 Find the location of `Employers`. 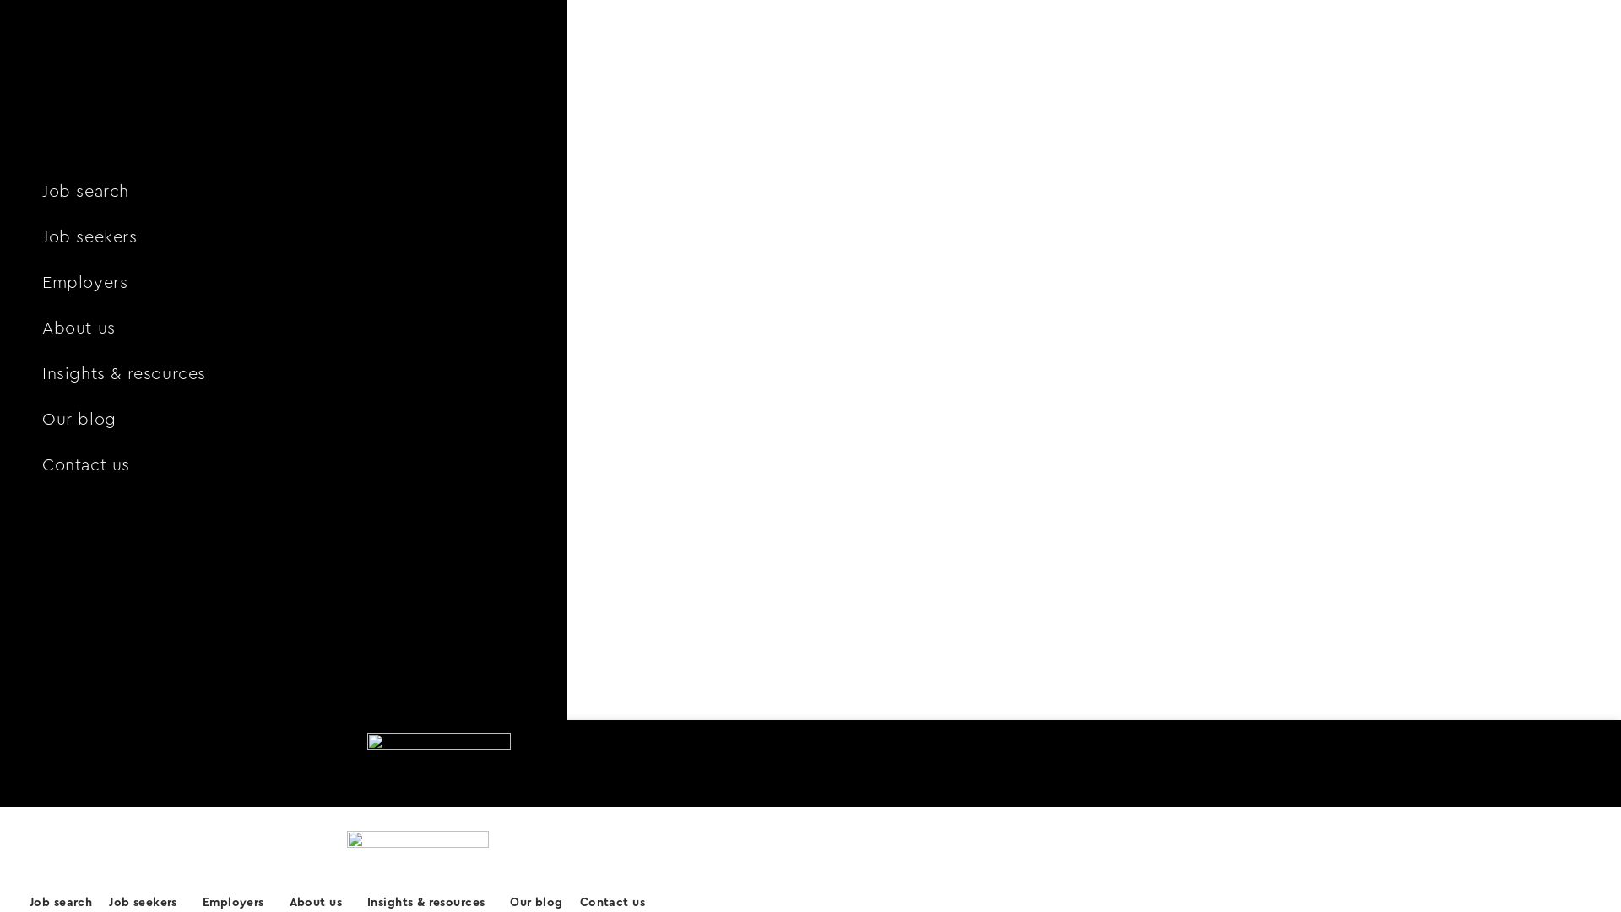

Employers is located at coordinates (326, 283).